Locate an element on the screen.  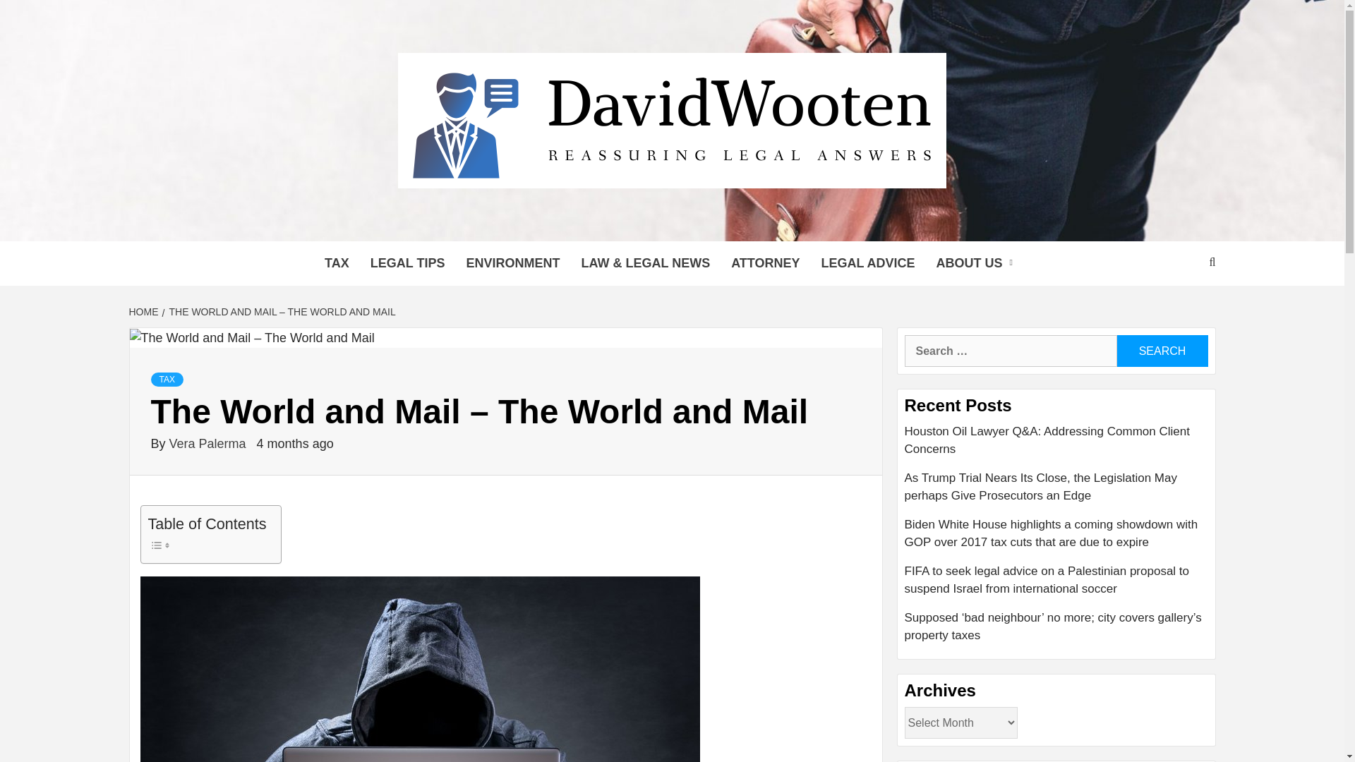
Vera Palerma is located at coordinates (209, 443).